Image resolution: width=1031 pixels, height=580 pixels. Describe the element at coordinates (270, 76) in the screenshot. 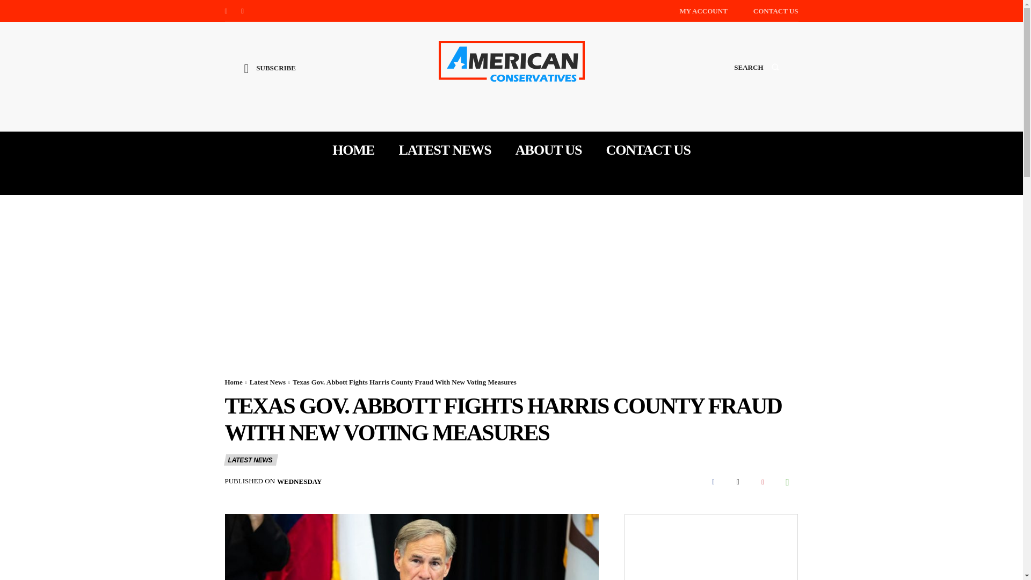

I see `SUBSCRIBE` at that location.